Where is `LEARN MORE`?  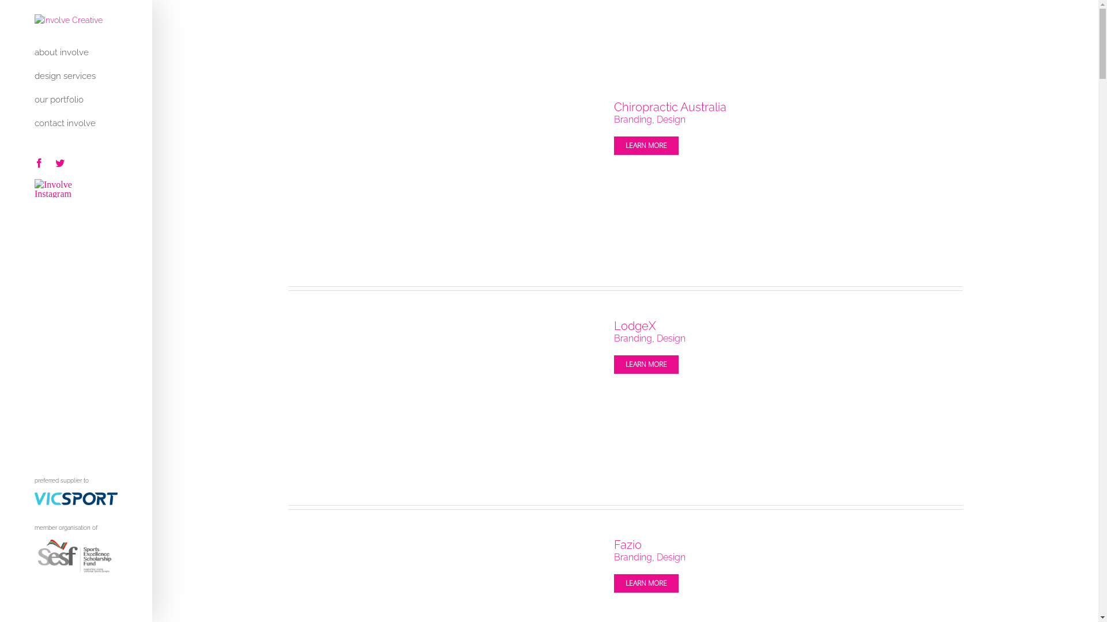 LEARN MORE is located at coordinates (646, 583).